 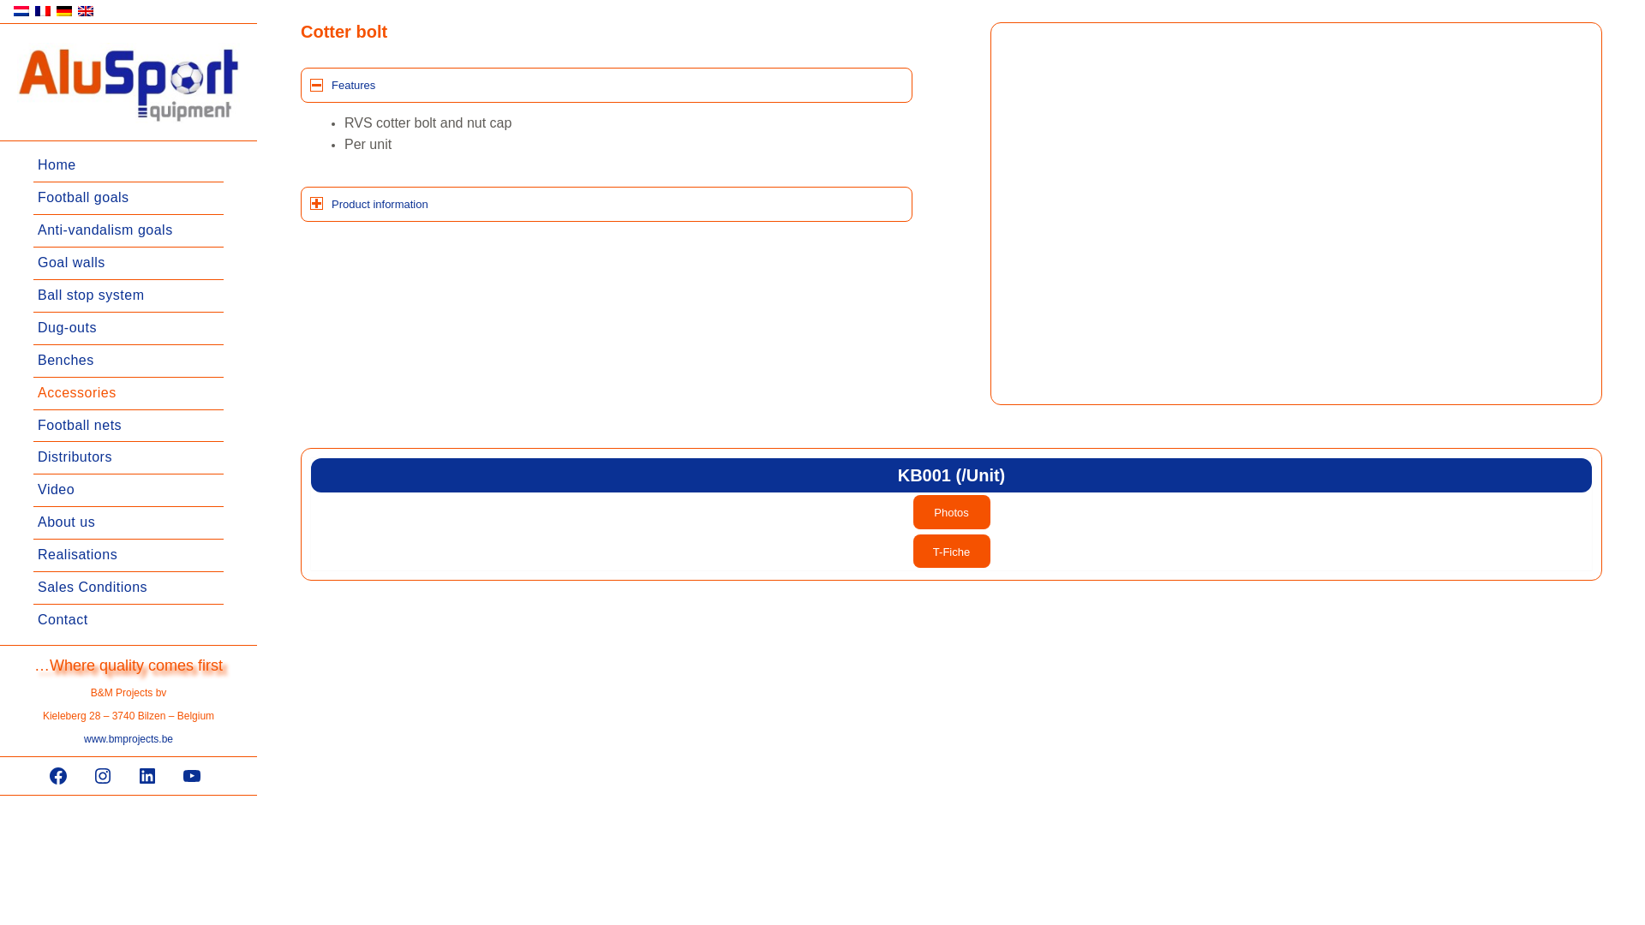 What do you see at coordinates (129, 361) in the screenshot?
I see `Benches` at bounding box center [129, 361].